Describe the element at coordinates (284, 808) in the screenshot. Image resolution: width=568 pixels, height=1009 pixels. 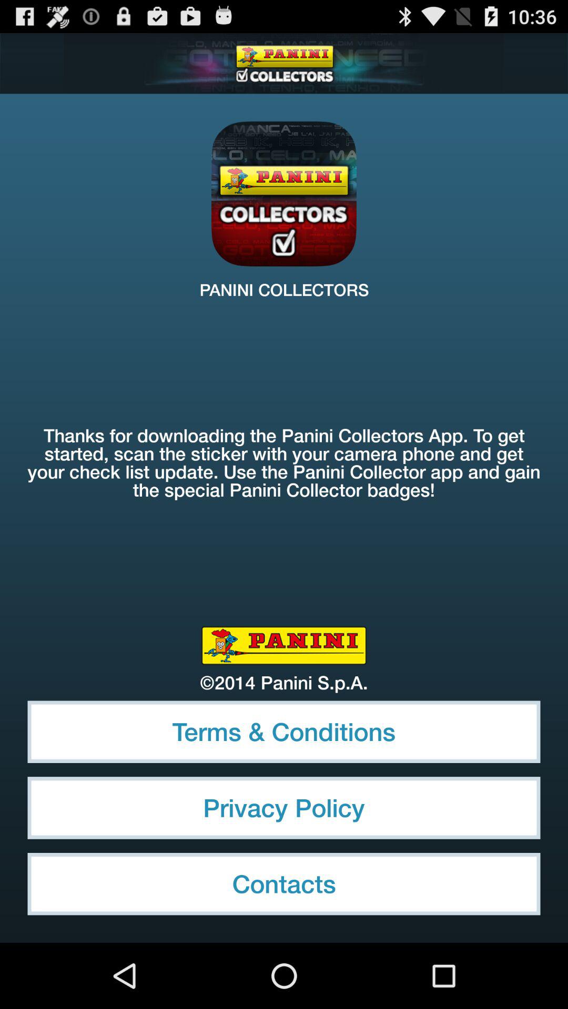
I see `turn on the item below the terms & conditions icon` at that location.